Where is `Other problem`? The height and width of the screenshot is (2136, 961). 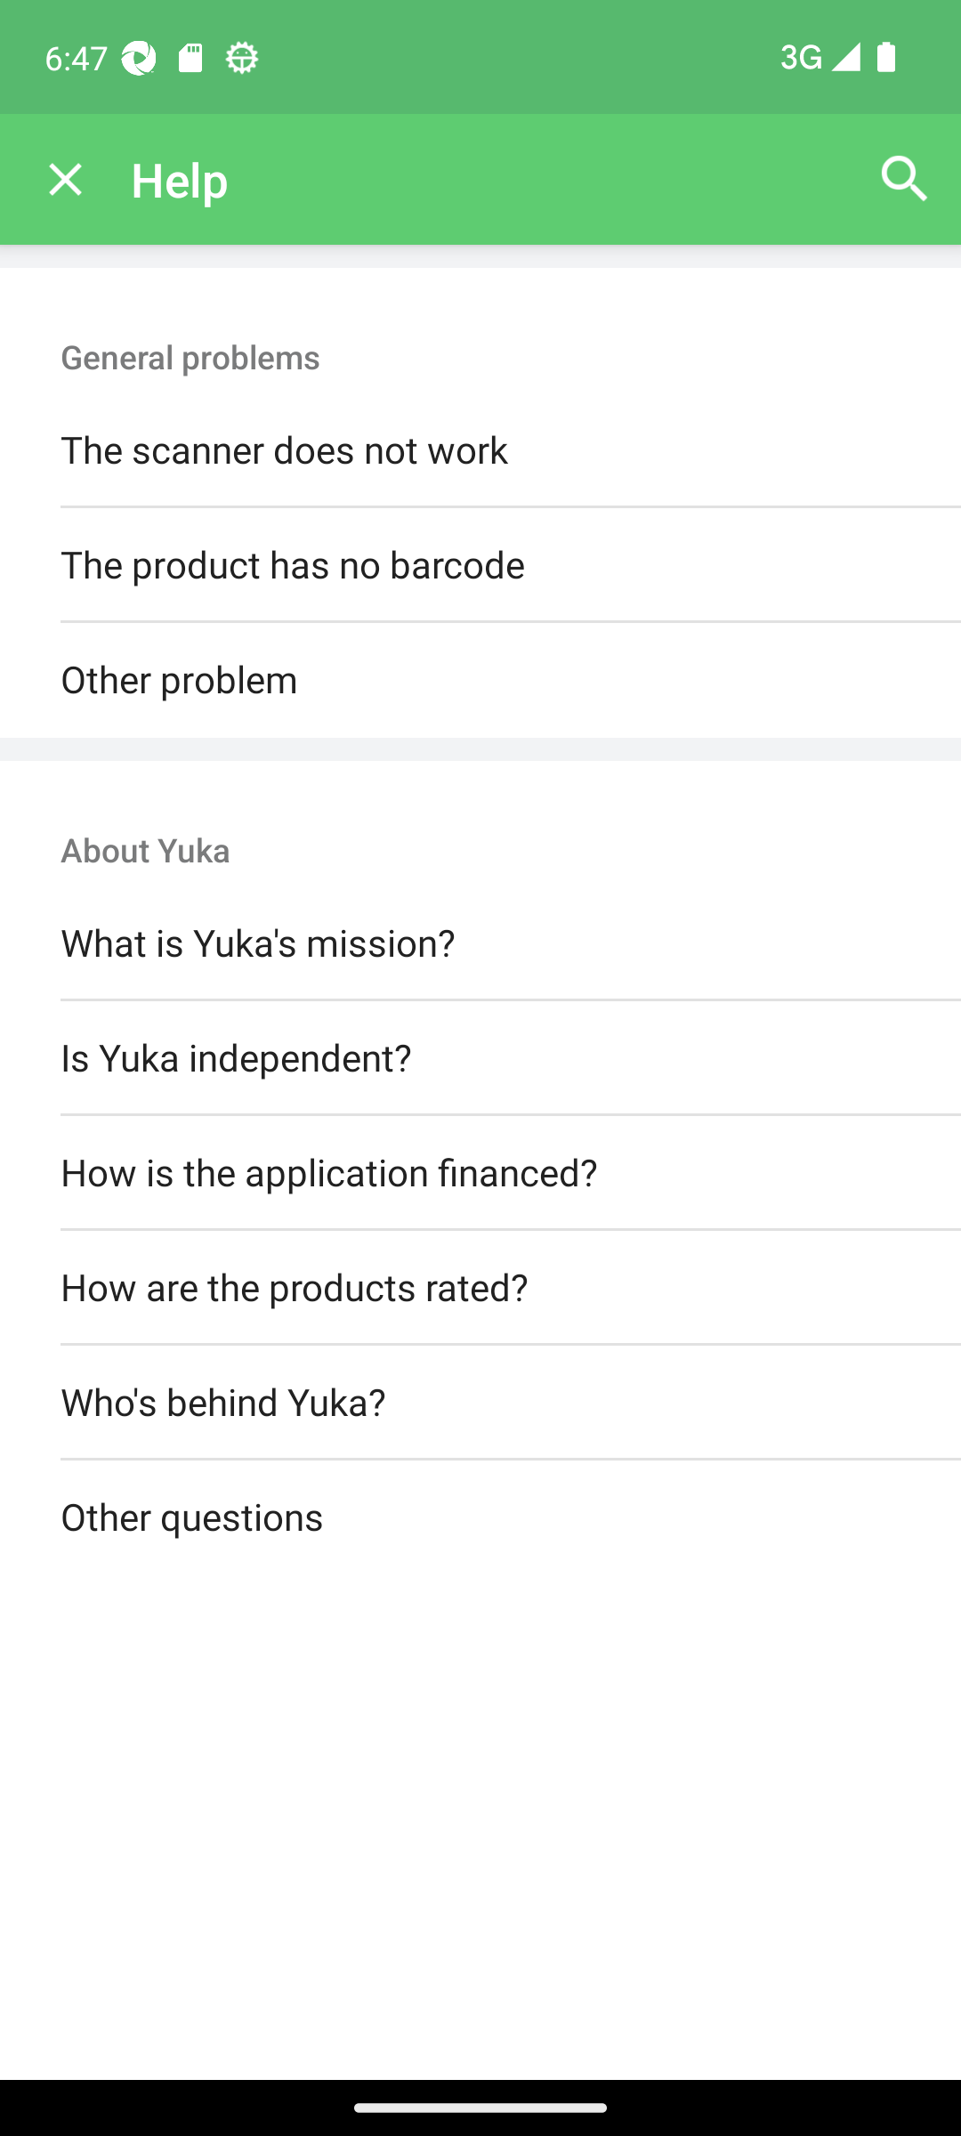
Other problem is located at coordinates (480, 680).